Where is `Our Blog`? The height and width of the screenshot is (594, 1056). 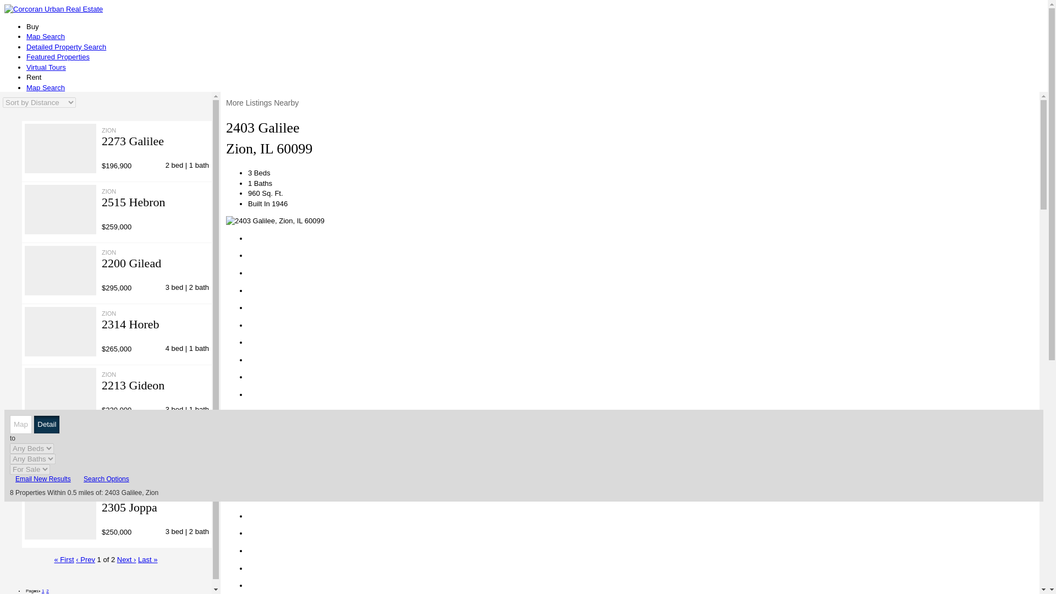
Our Blog is located at coordinates (62, 364).